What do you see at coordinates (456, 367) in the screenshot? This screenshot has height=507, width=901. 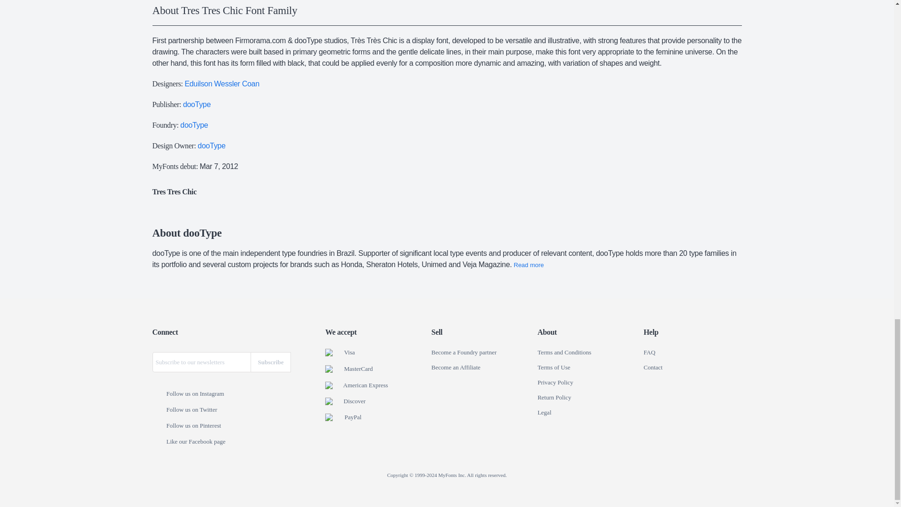 I see `Join our affiliate program` at bounding box center [456, 367].